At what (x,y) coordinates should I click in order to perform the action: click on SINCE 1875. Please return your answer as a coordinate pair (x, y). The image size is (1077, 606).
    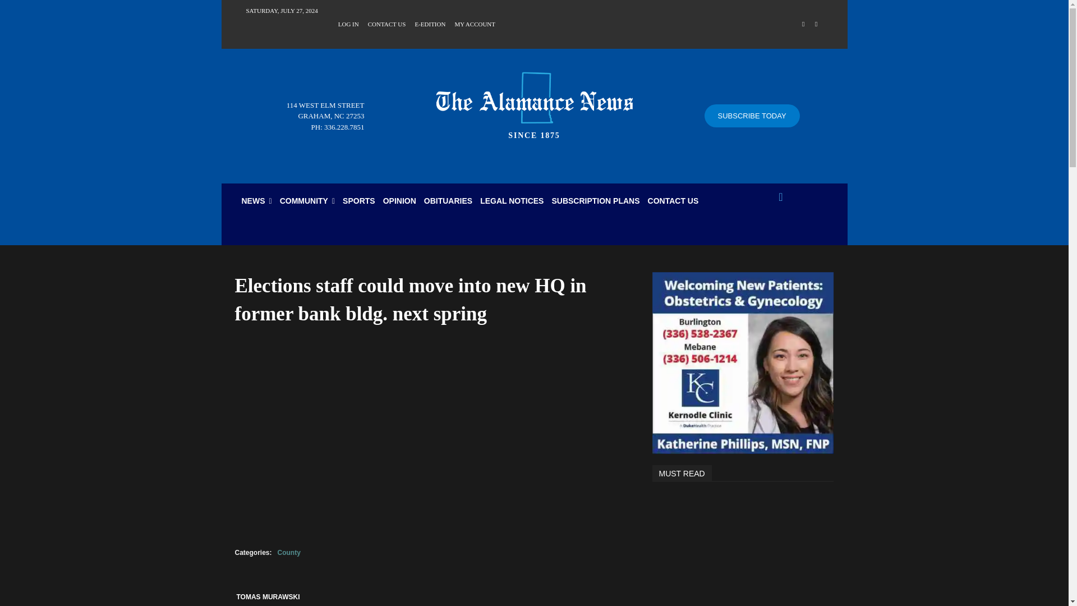
    Looking at the image, I should click on (534, 102).